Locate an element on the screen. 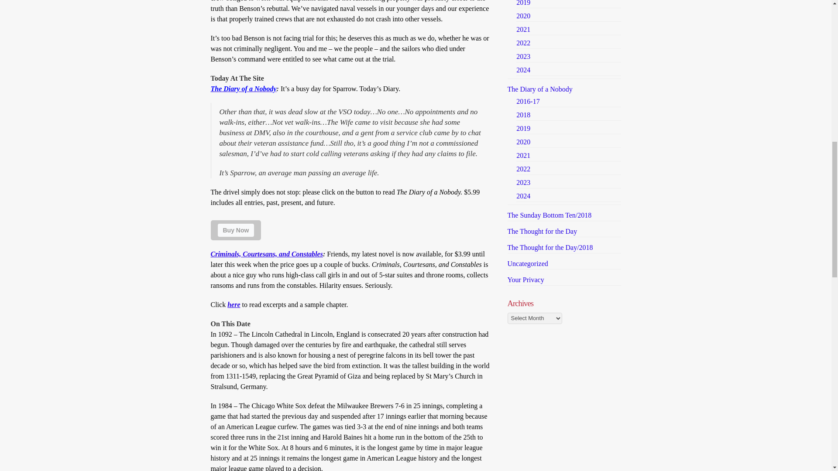 This screenshot has width=838, height=471. Buy Now is located at coordinates (235, 230).